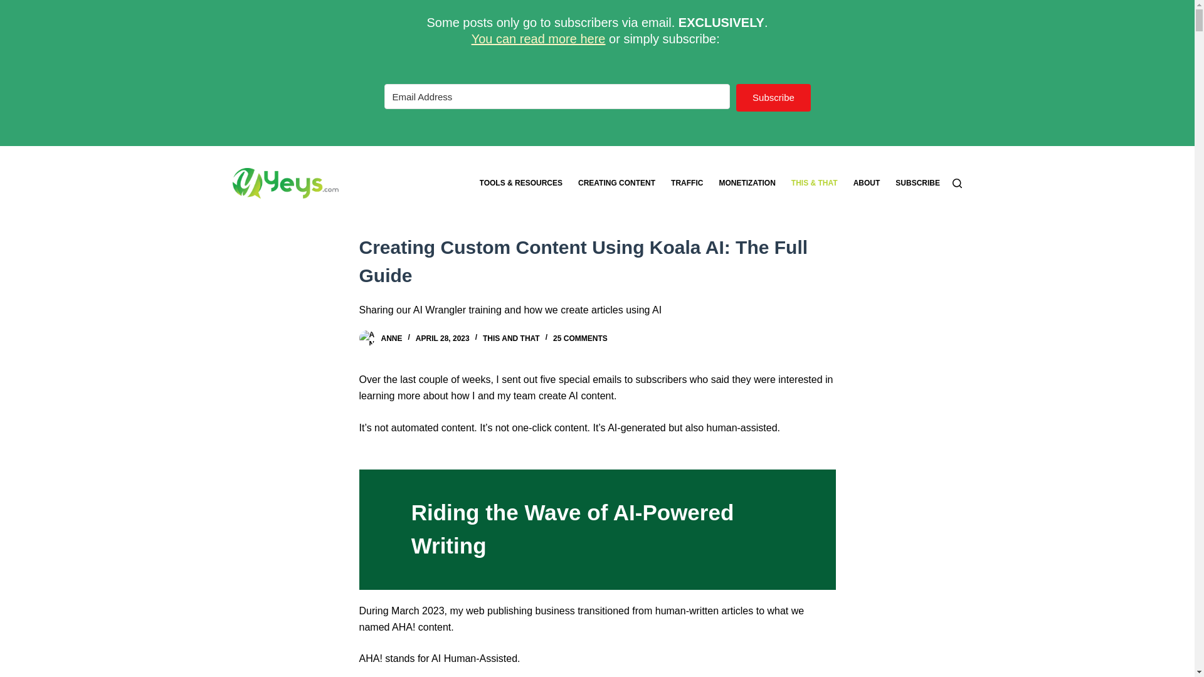  I want to click on ANNE, so click(391, 338).